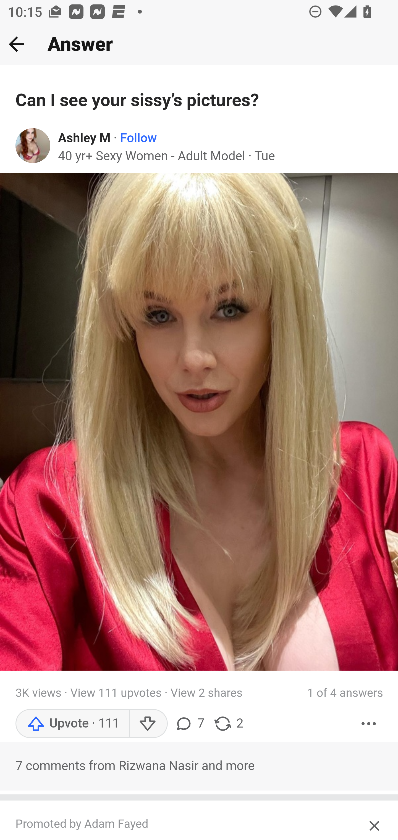  Describe the element at coordinates (139, 138) in the screenshot. I see `Follow` at that location.